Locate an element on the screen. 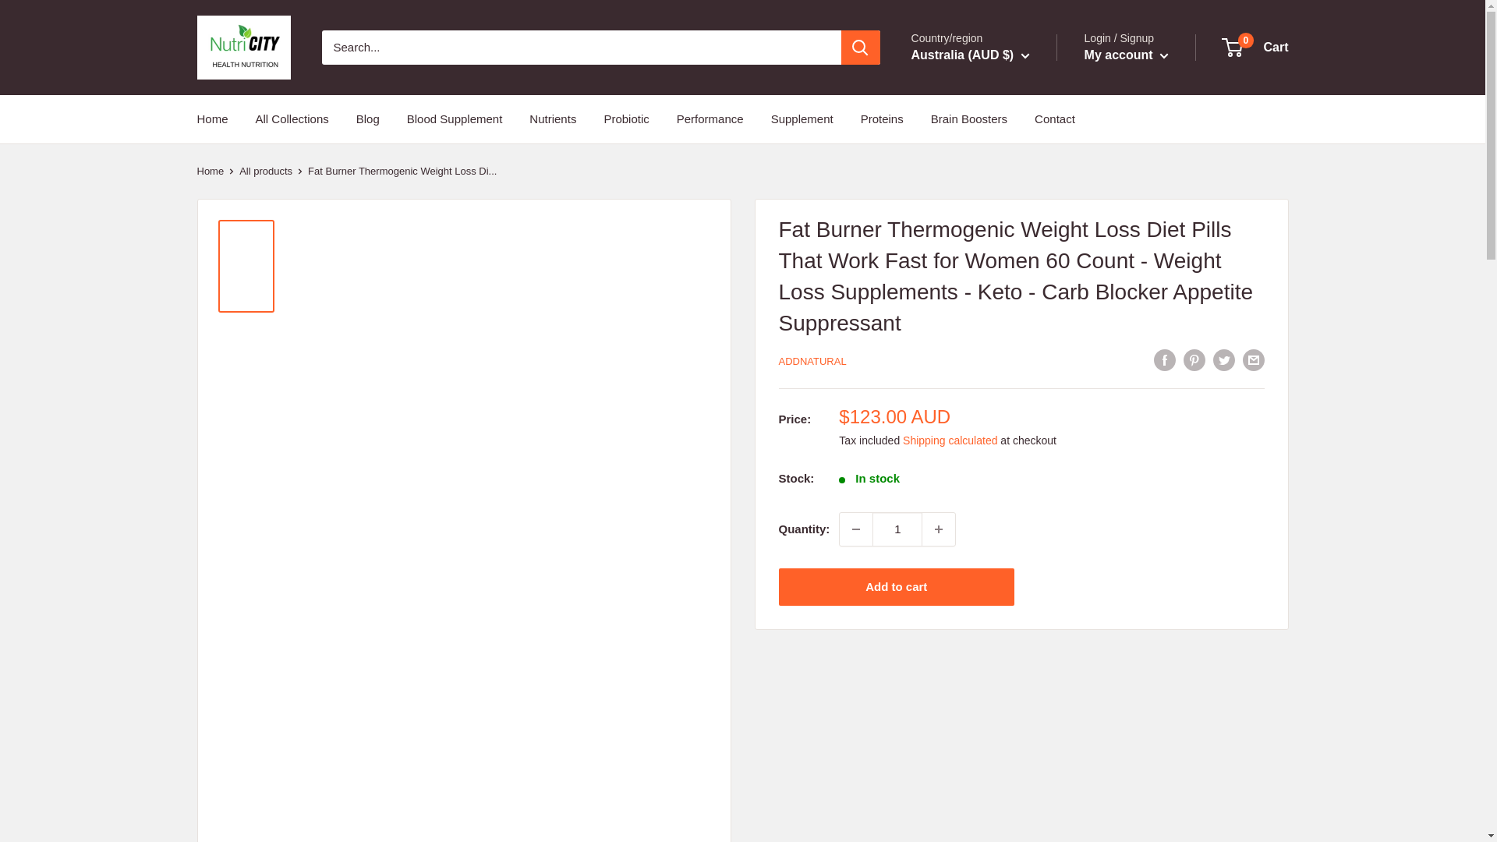 The height and width of the screenshot is (842, 1497). Decrease quantity by 1 is located at coordinates (856, 529).